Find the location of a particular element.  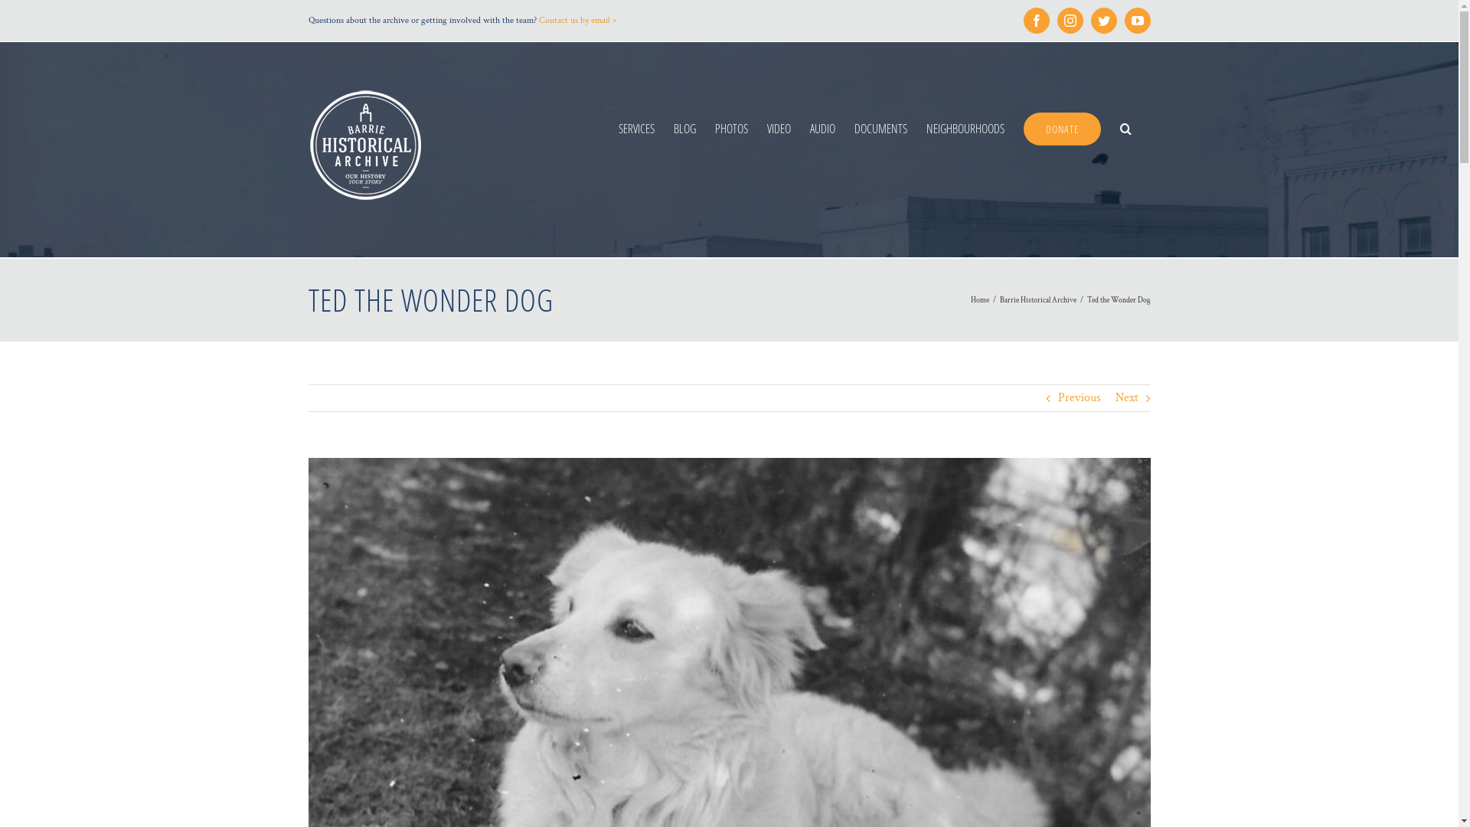

Barrie Historical Archive is located at coordinates (1038, 300).